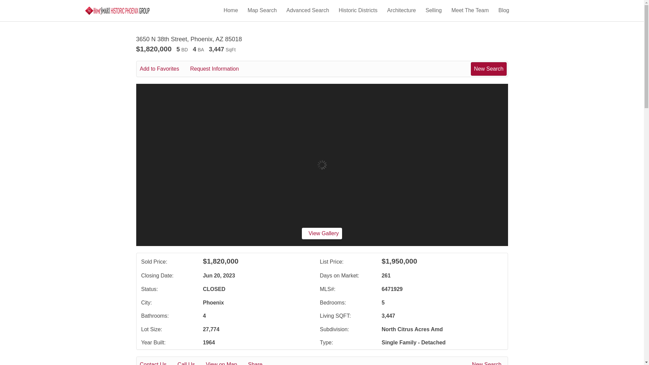  What do you see at coordinates (164, 69) in the screenshot?
I see `Add to Favorites` at bounding box center [164, 69].